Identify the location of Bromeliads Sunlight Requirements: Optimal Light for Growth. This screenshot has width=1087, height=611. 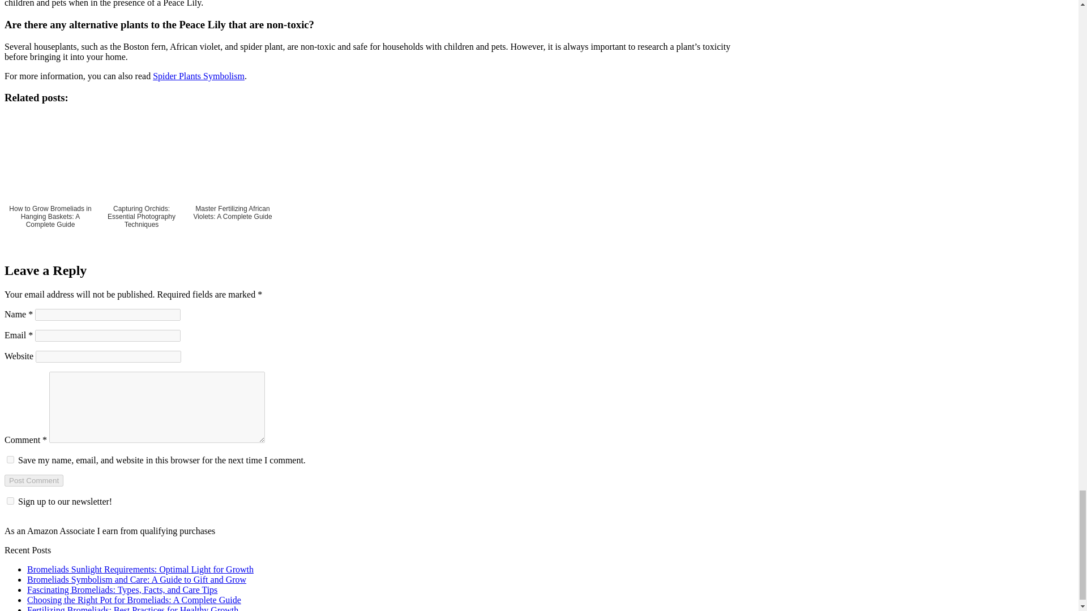
(140, 569).